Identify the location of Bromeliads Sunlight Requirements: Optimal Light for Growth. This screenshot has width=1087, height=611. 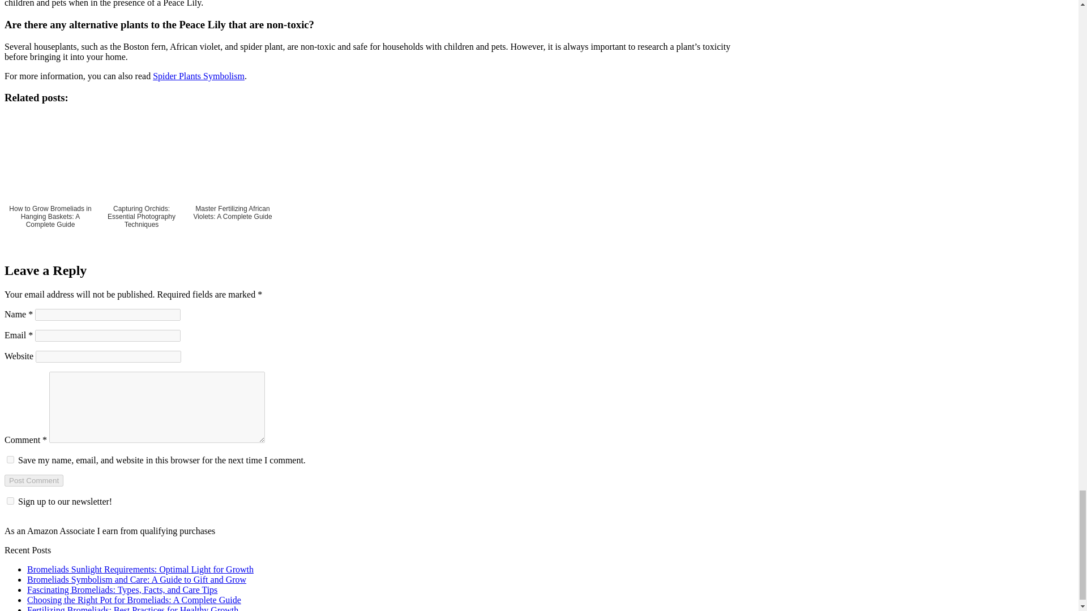
(140, 569).